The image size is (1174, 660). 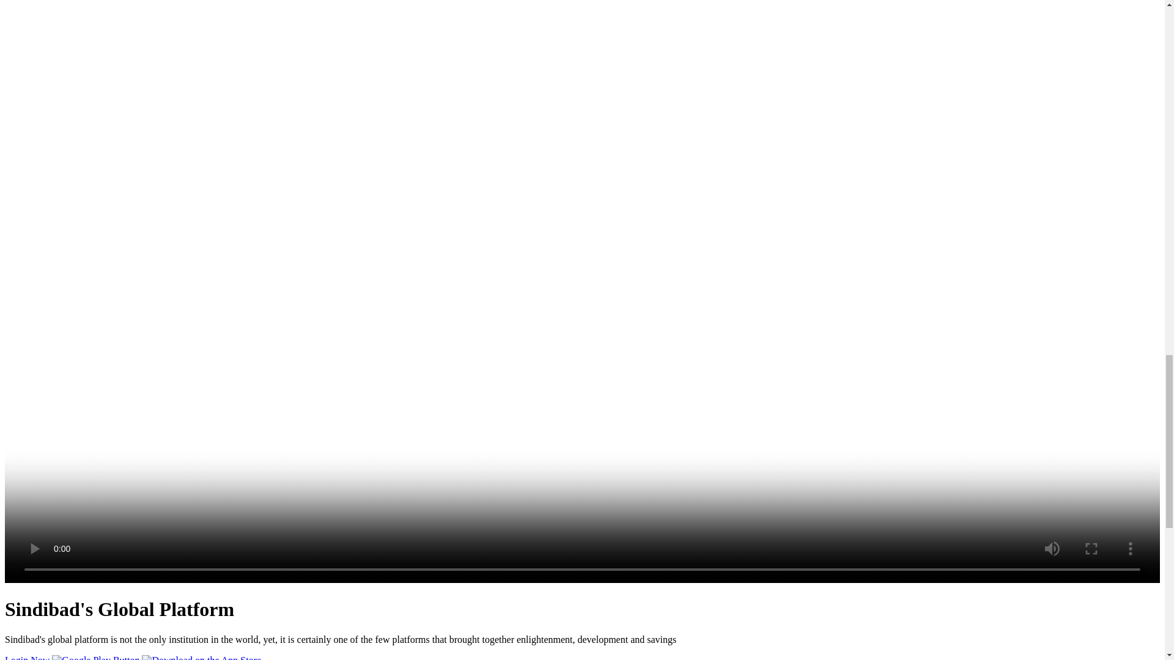 I want to click on Login Now, so click(x=28, y=658).